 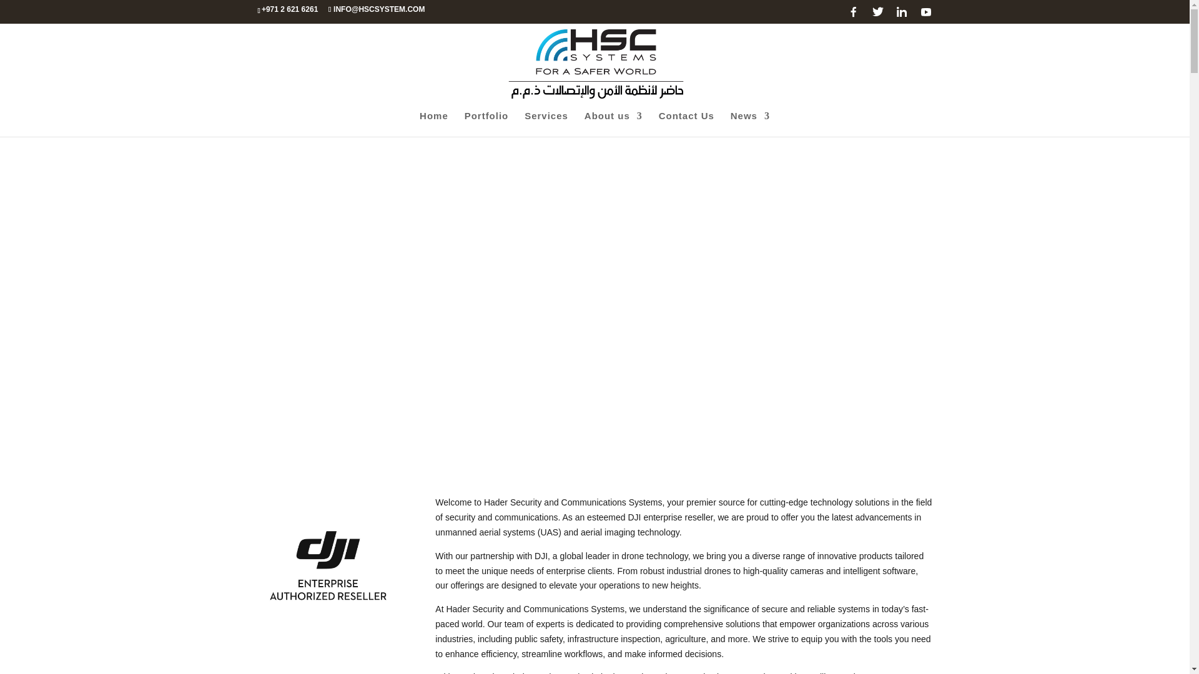 I want to click on Portfolio, so click(x=486, y=124).